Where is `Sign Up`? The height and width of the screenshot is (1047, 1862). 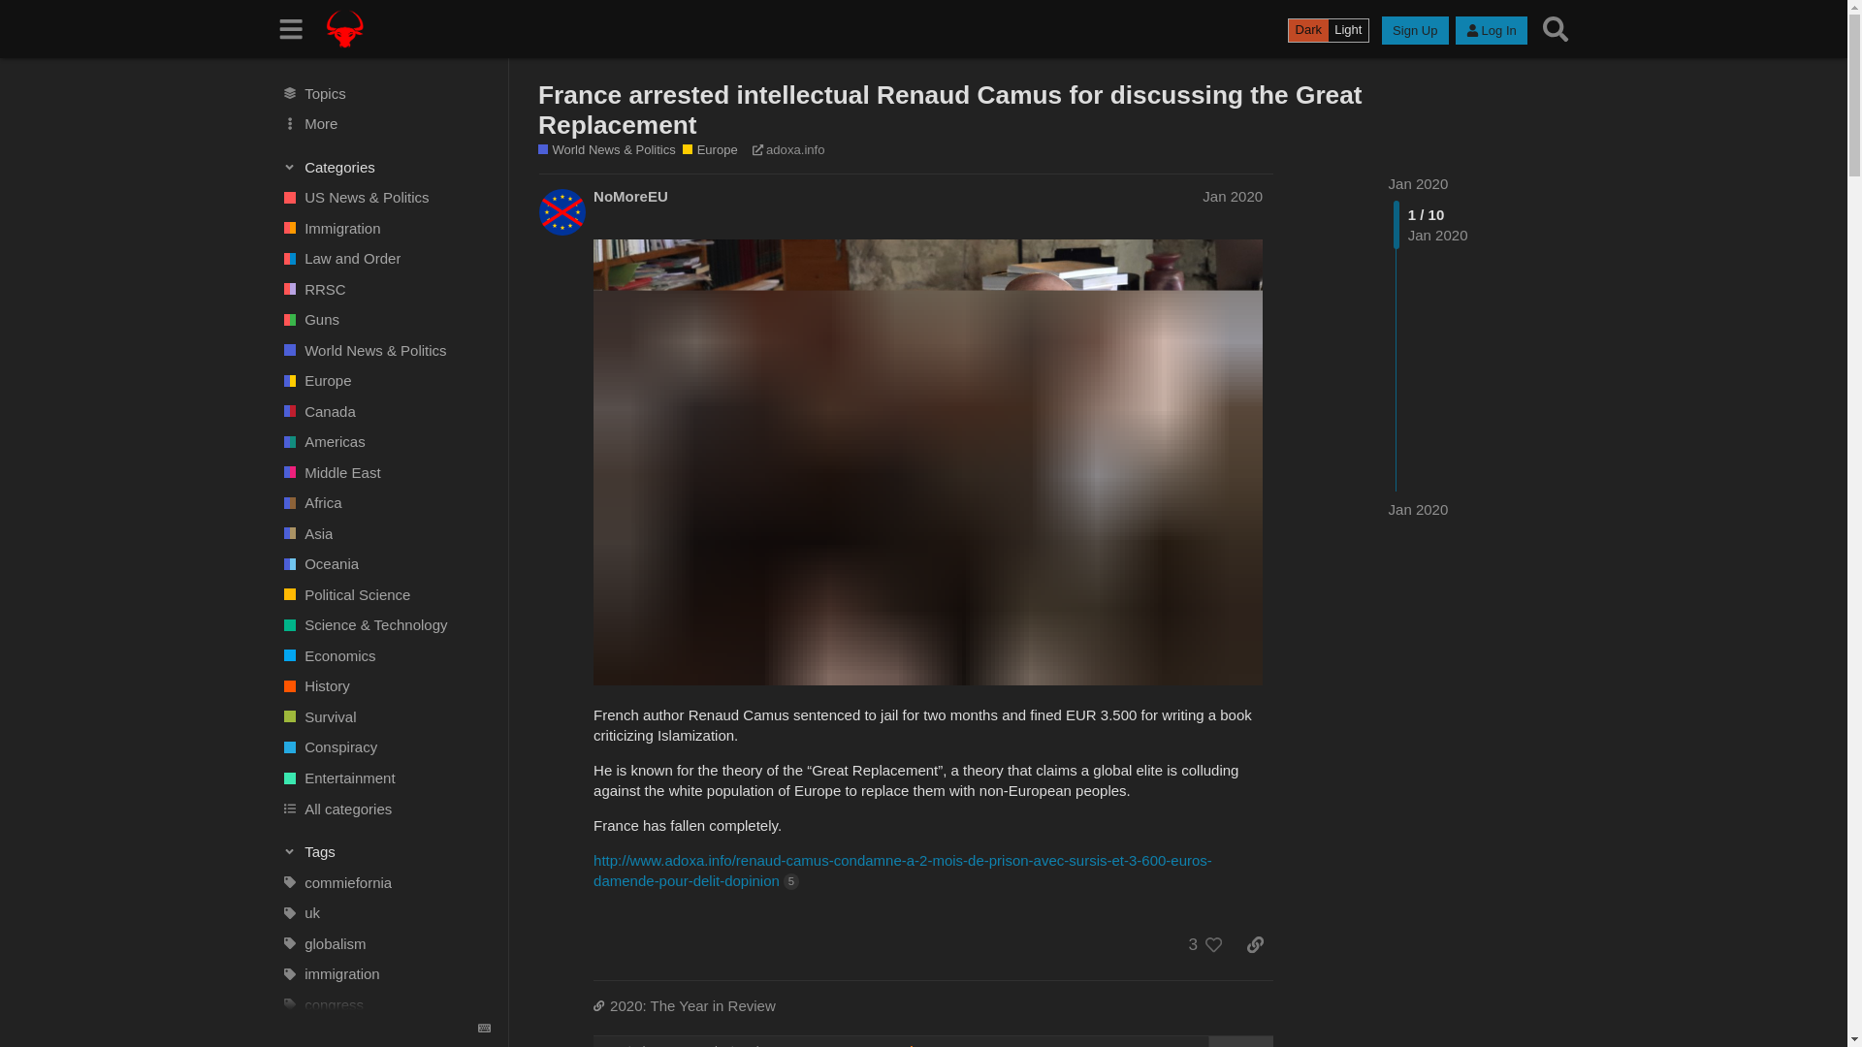
Sign Up is located at coordinates (1414, 31).